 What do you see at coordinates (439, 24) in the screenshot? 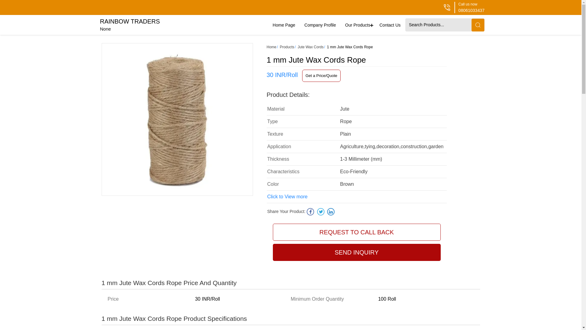
I see `submit` at bounding box center [439, 24].